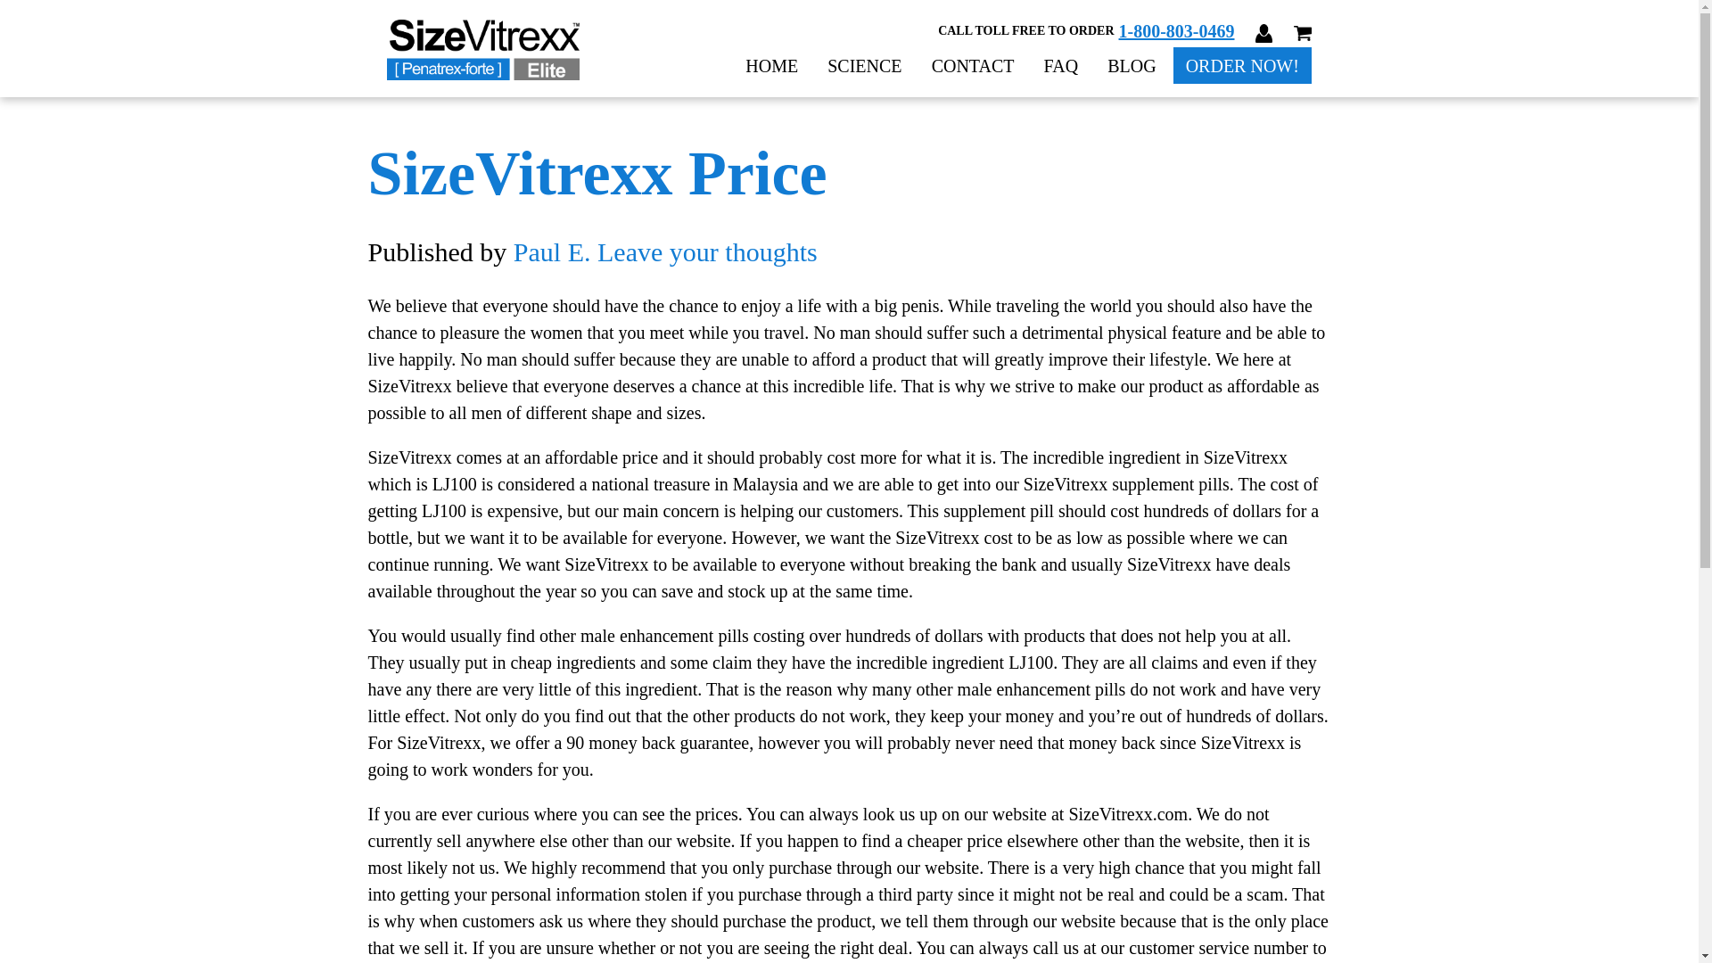  What do you see at coordinates (773, 66) in the screenshot?
I see `HOME` at bounding box center [773, 66].